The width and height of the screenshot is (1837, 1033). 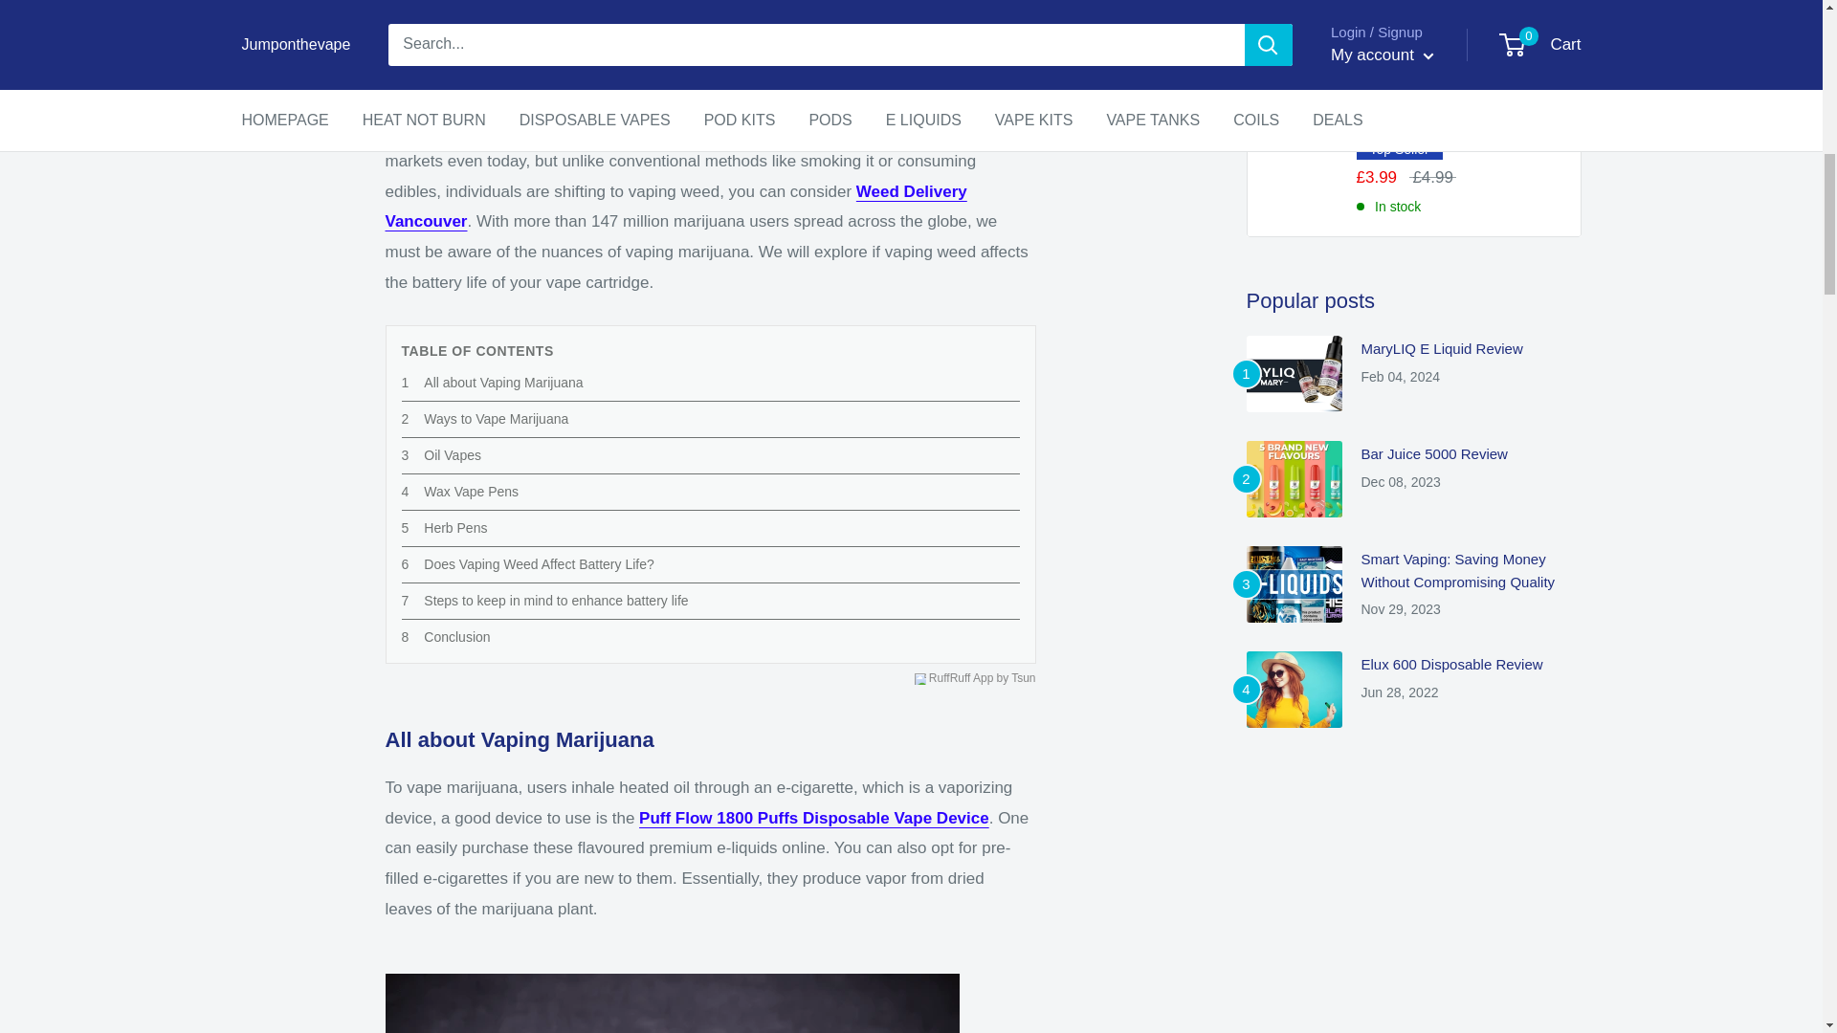 What do you see at coordinates (675, 207) in the screenshot?
I see `Weed Delivery Vancouver` at bounding box center [675, 207].